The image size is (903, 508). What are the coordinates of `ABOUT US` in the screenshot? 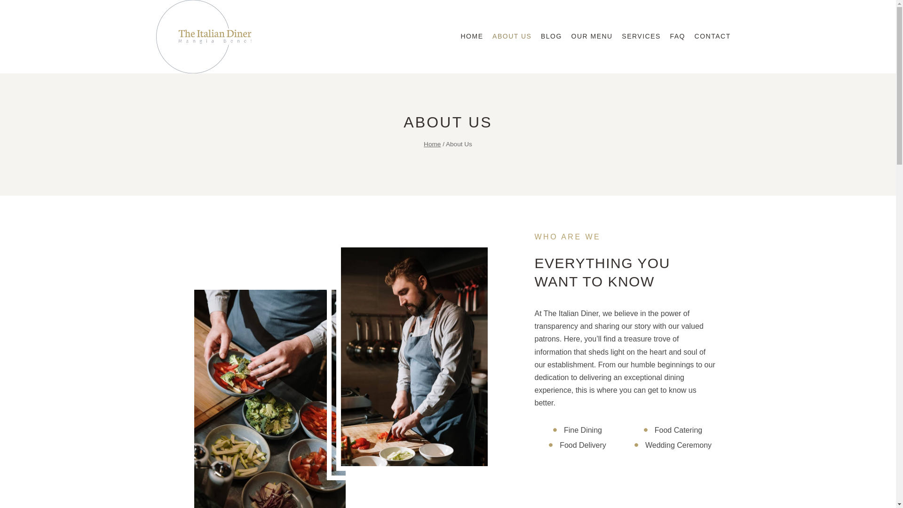 It's located at (512, 37).